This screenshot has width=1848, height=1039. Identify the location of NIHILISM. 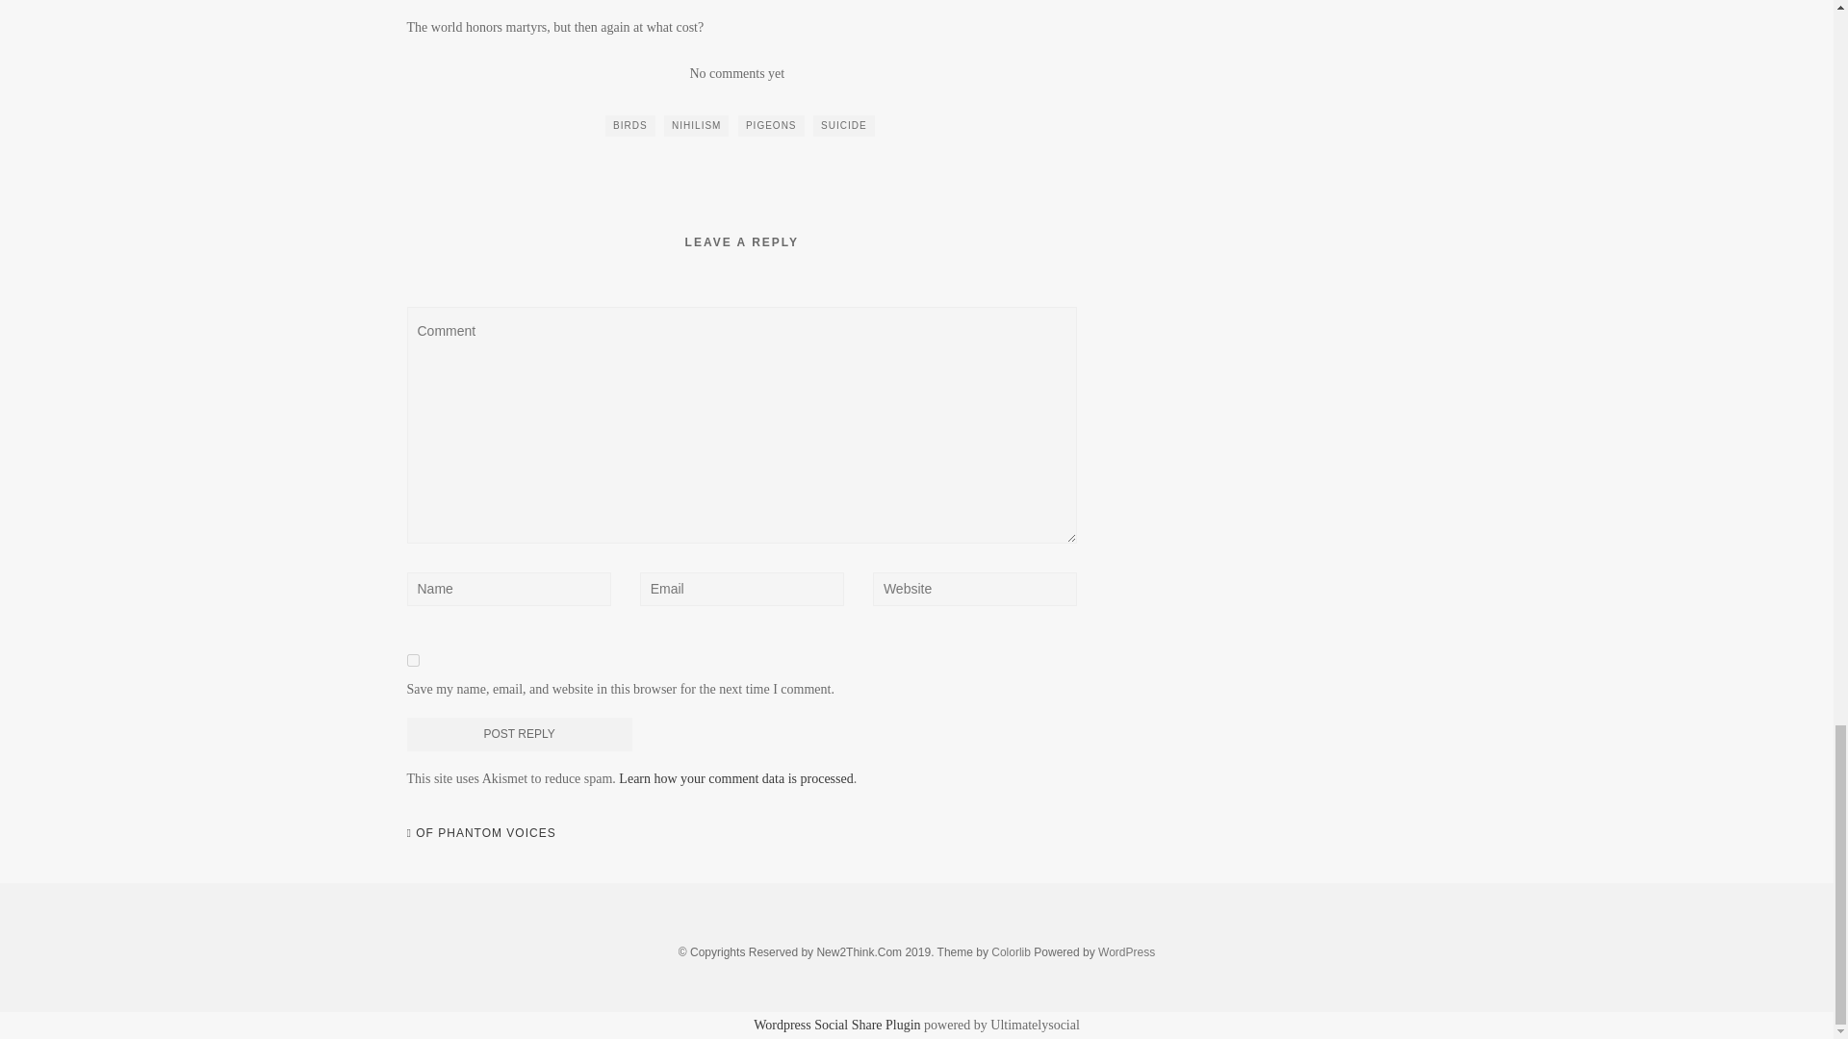
(695, 125).